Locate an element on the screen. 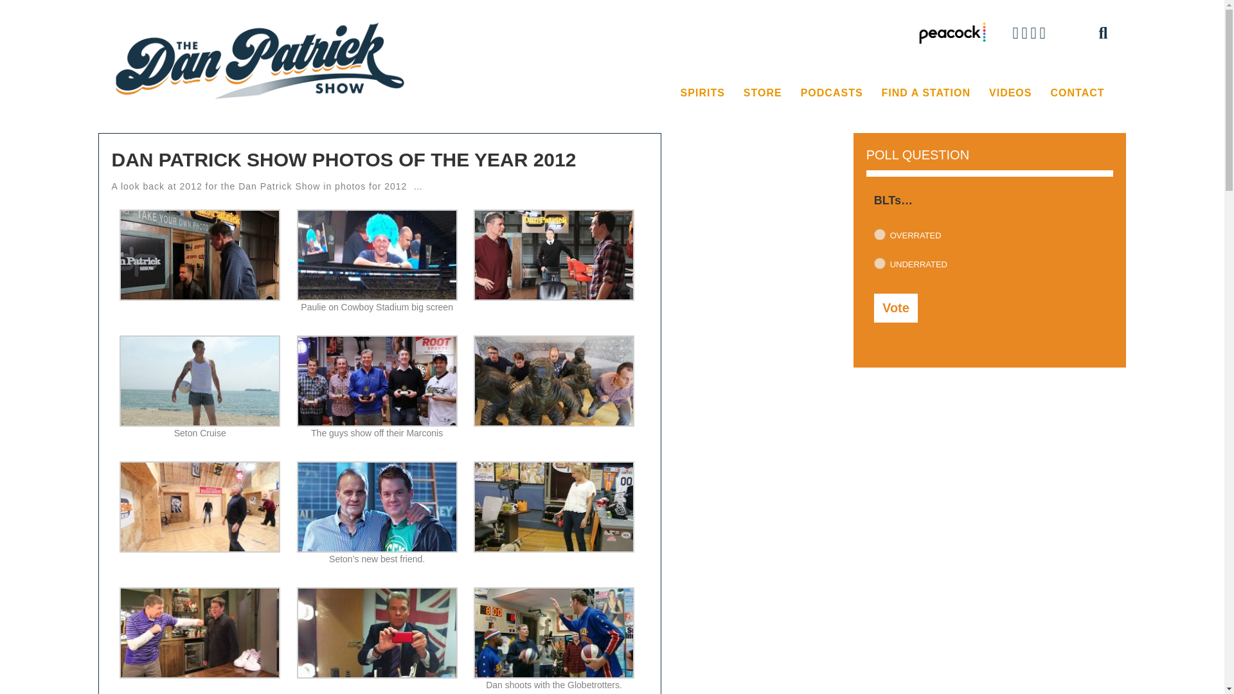 The image size is (1234, 694). 63177633 is located at coordinates (879, 234).